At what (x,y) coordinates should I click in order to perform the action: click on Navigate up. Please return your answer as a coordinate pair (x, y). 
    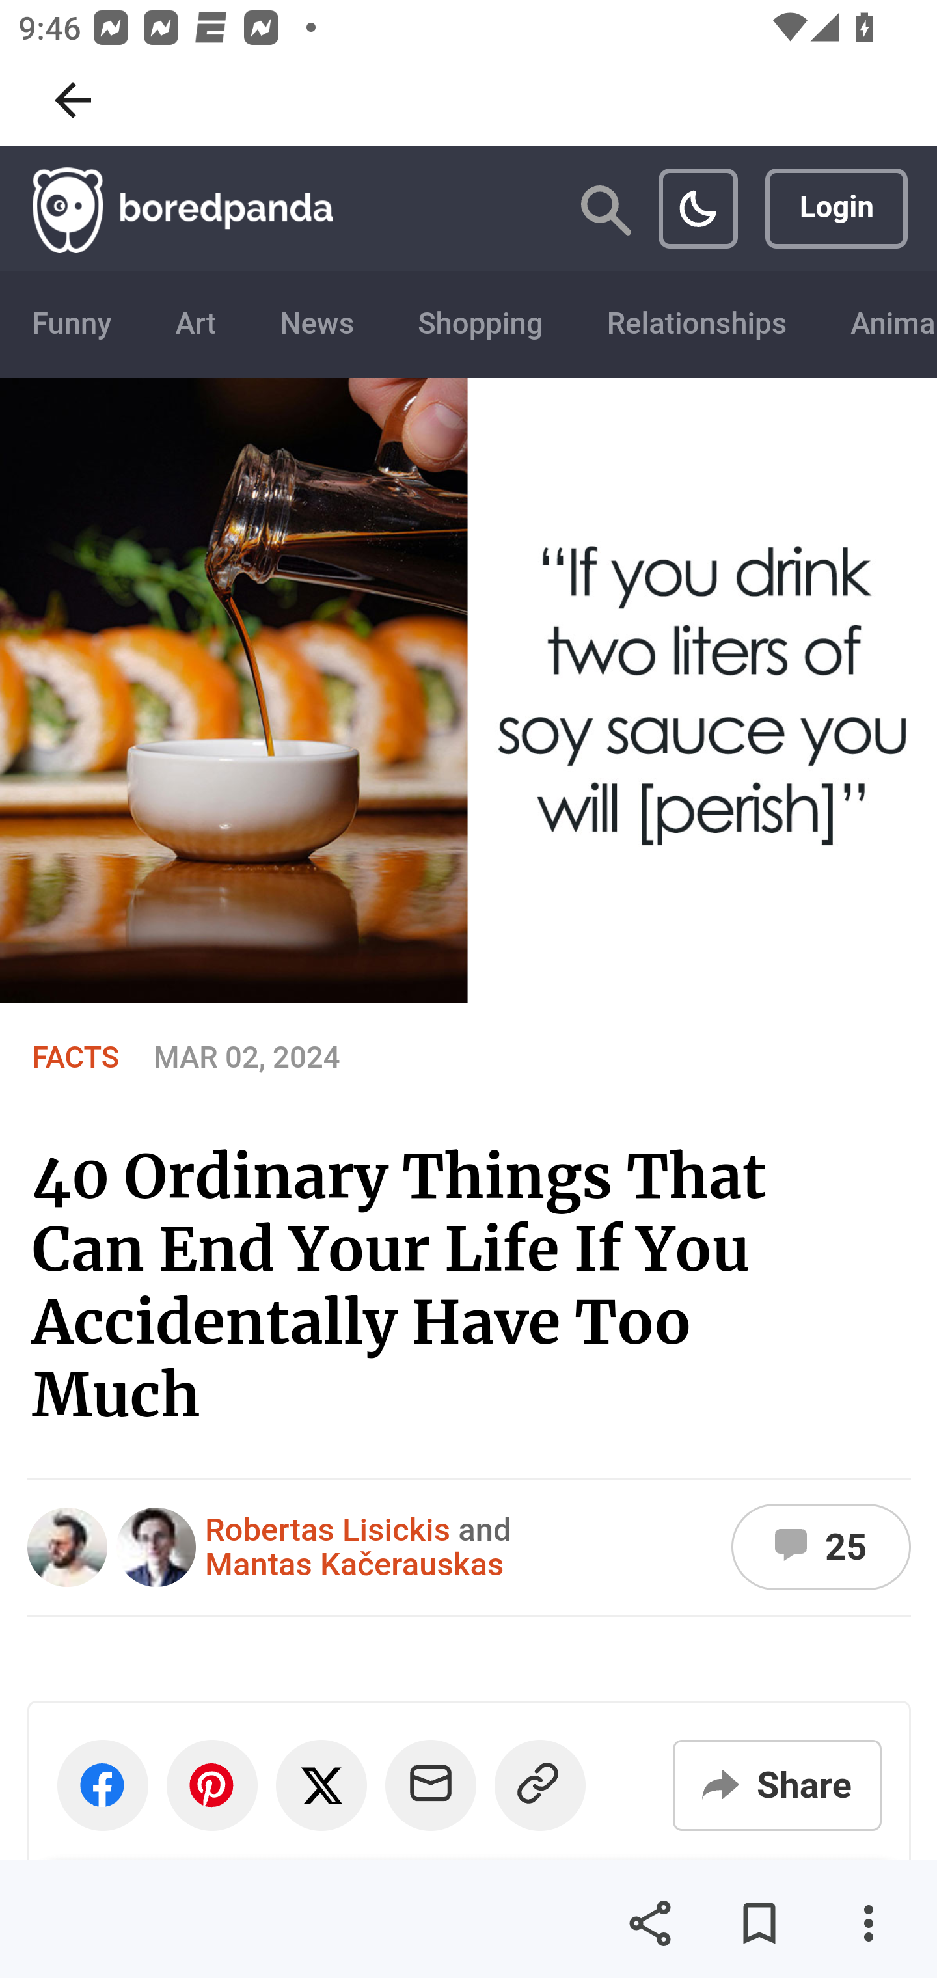
    Looking at the image, I should click on (73, 100).